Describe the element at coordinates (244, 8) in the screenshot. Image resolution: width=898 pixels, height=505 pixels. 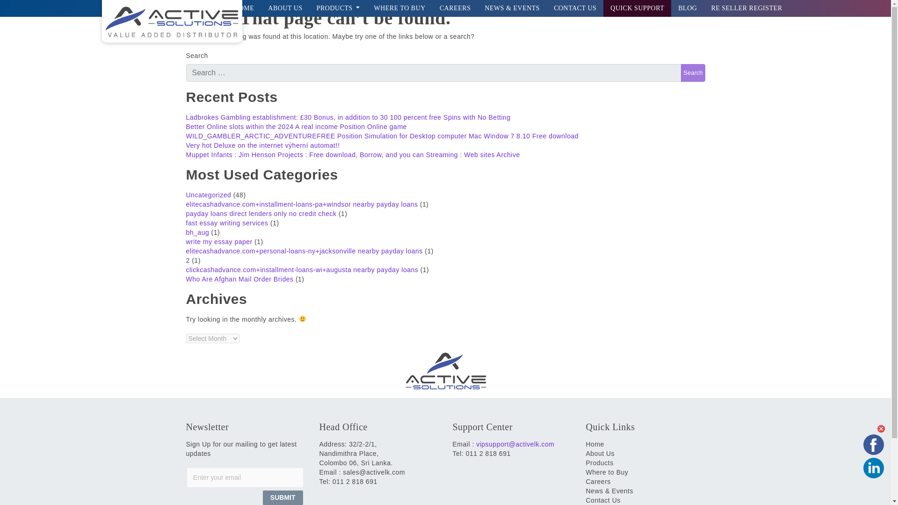
I see `HOME` at that location.